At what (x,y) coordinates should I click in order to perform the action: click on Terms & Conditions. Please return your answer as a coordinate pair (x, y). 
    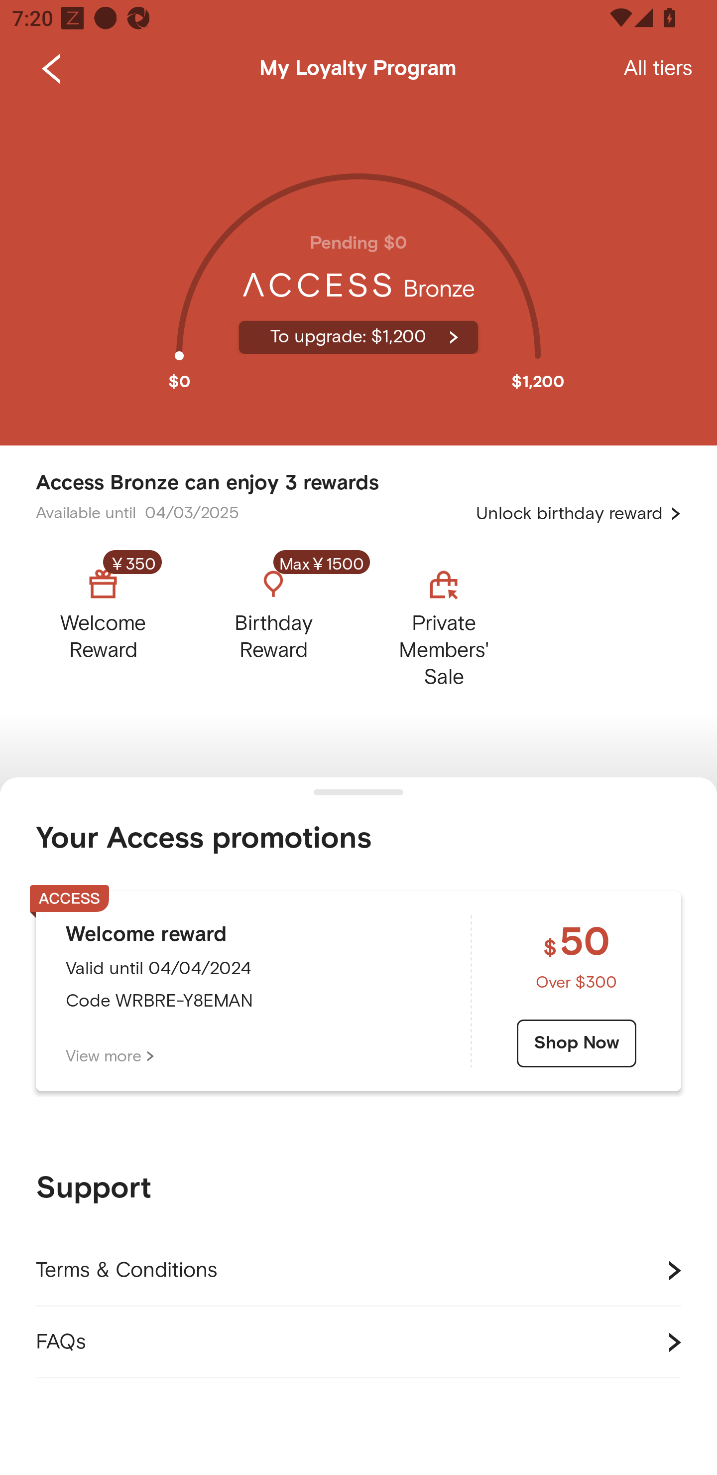
    Looking at the image, I should click on (358, 1271).